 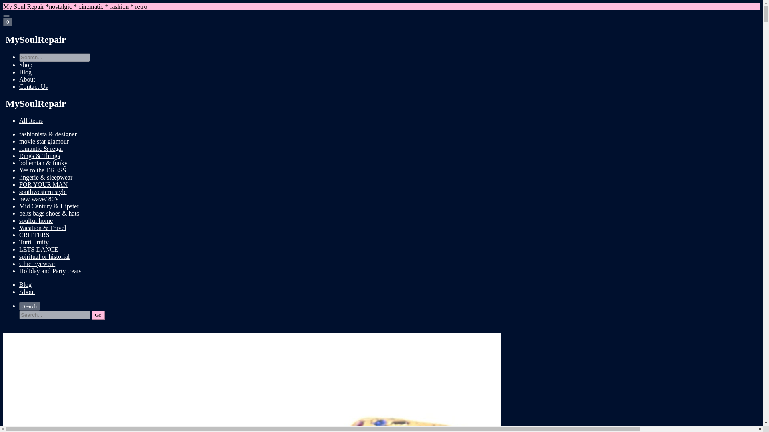 I want to click on 0, so click(x=7, y=22).